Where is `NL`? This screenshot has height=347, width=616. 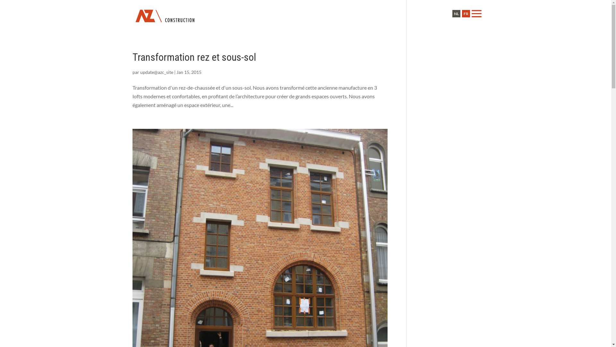
NL is located at coordinates (456, 13).